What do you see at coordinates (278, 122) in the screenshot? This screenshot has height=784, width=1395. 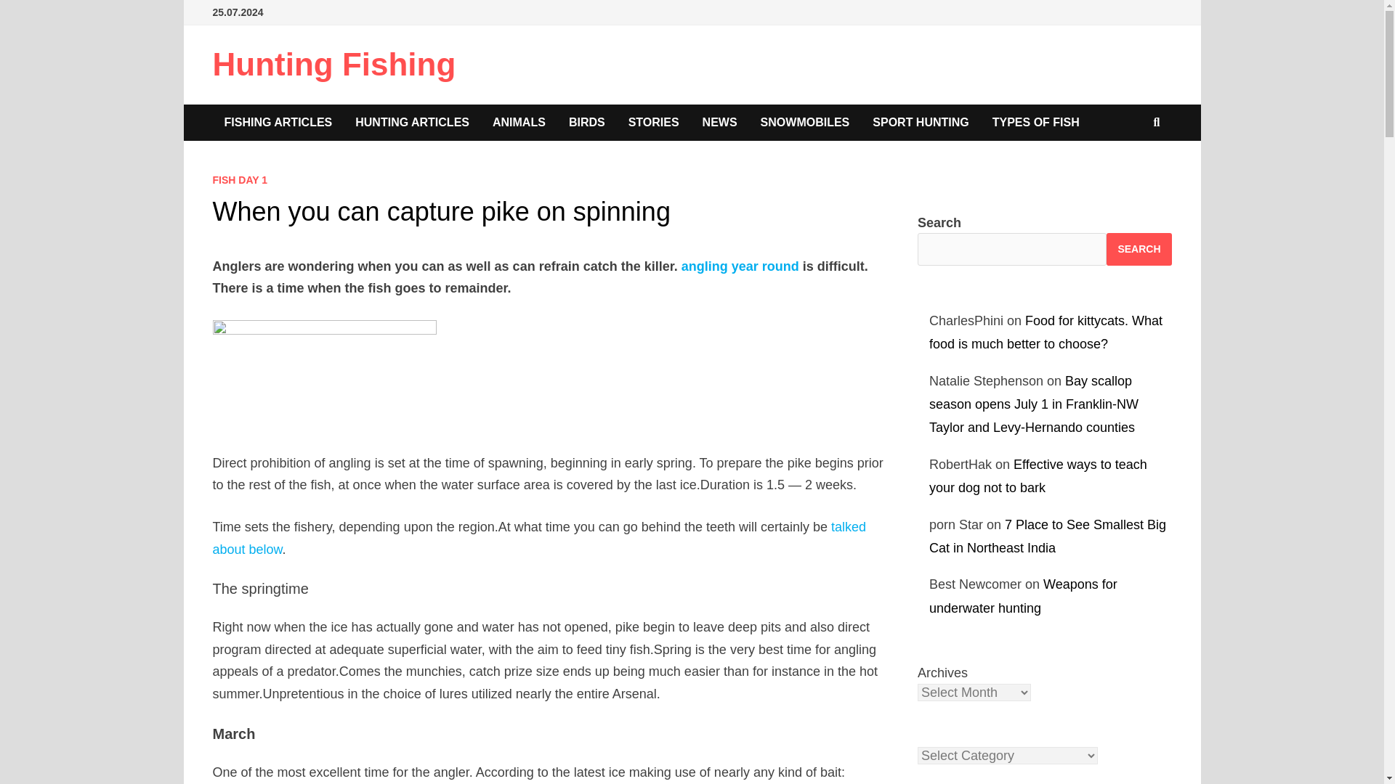 I see `FISHING ARTICLES` at bounding box center [278, 122].